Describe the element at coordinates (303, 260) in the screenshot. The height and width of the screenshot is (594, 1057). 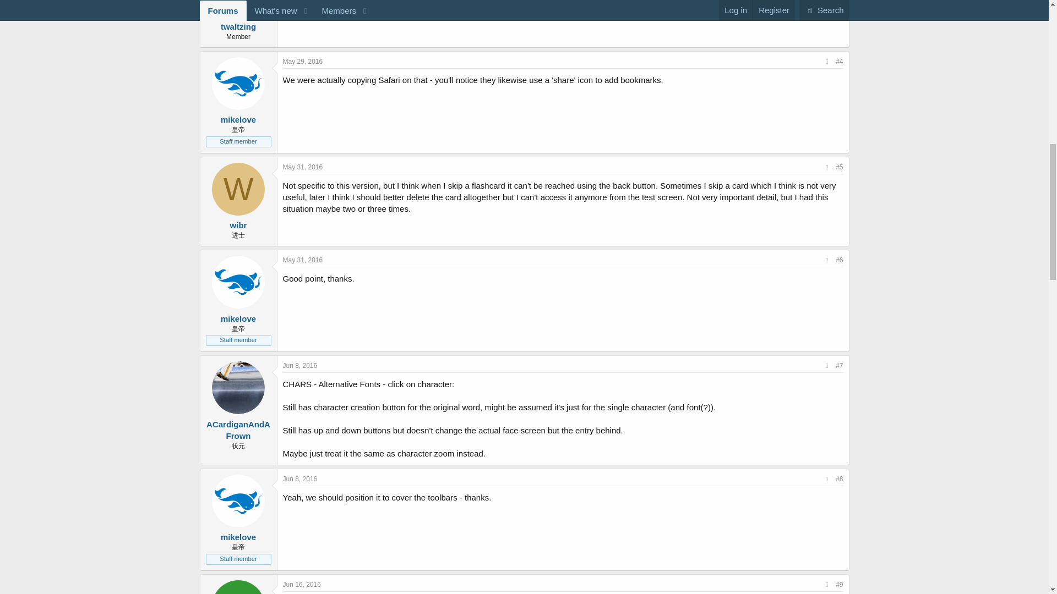
I see `May 31, 2016 at 4:08 PM` at that location.